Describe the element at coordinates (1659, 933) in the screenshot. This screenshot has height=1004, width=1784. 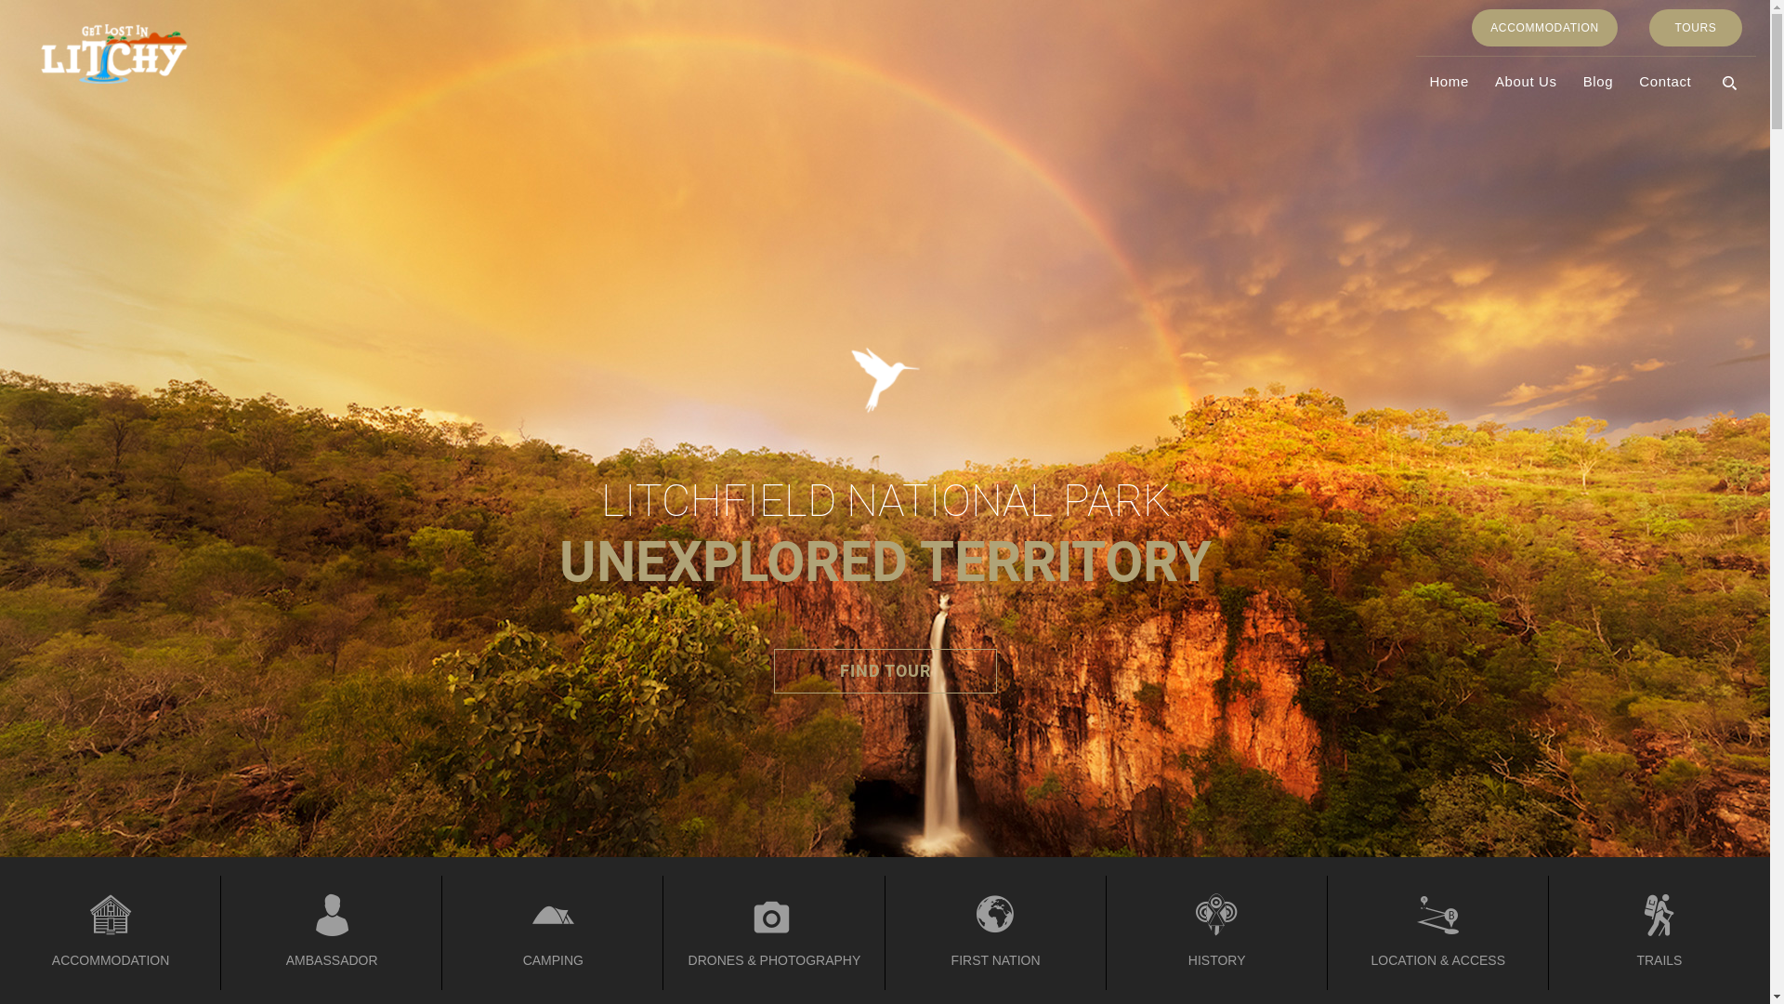
I see `TRAILS` at that location.